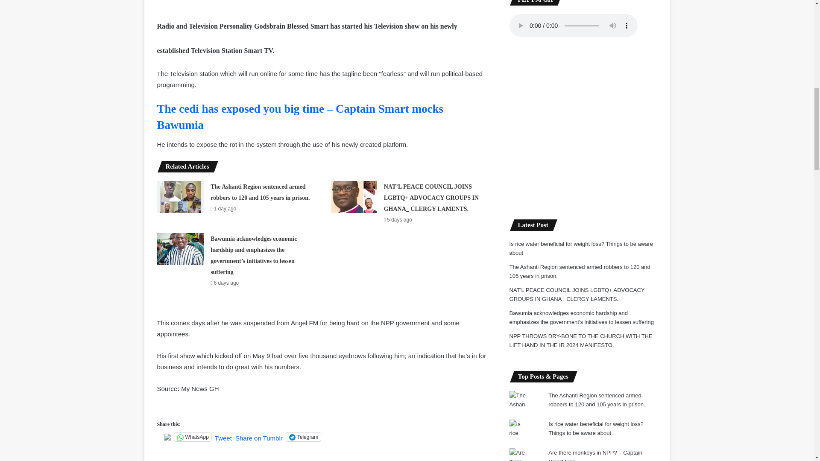  I want to click on Share on Tumblr, so click(259, 437).